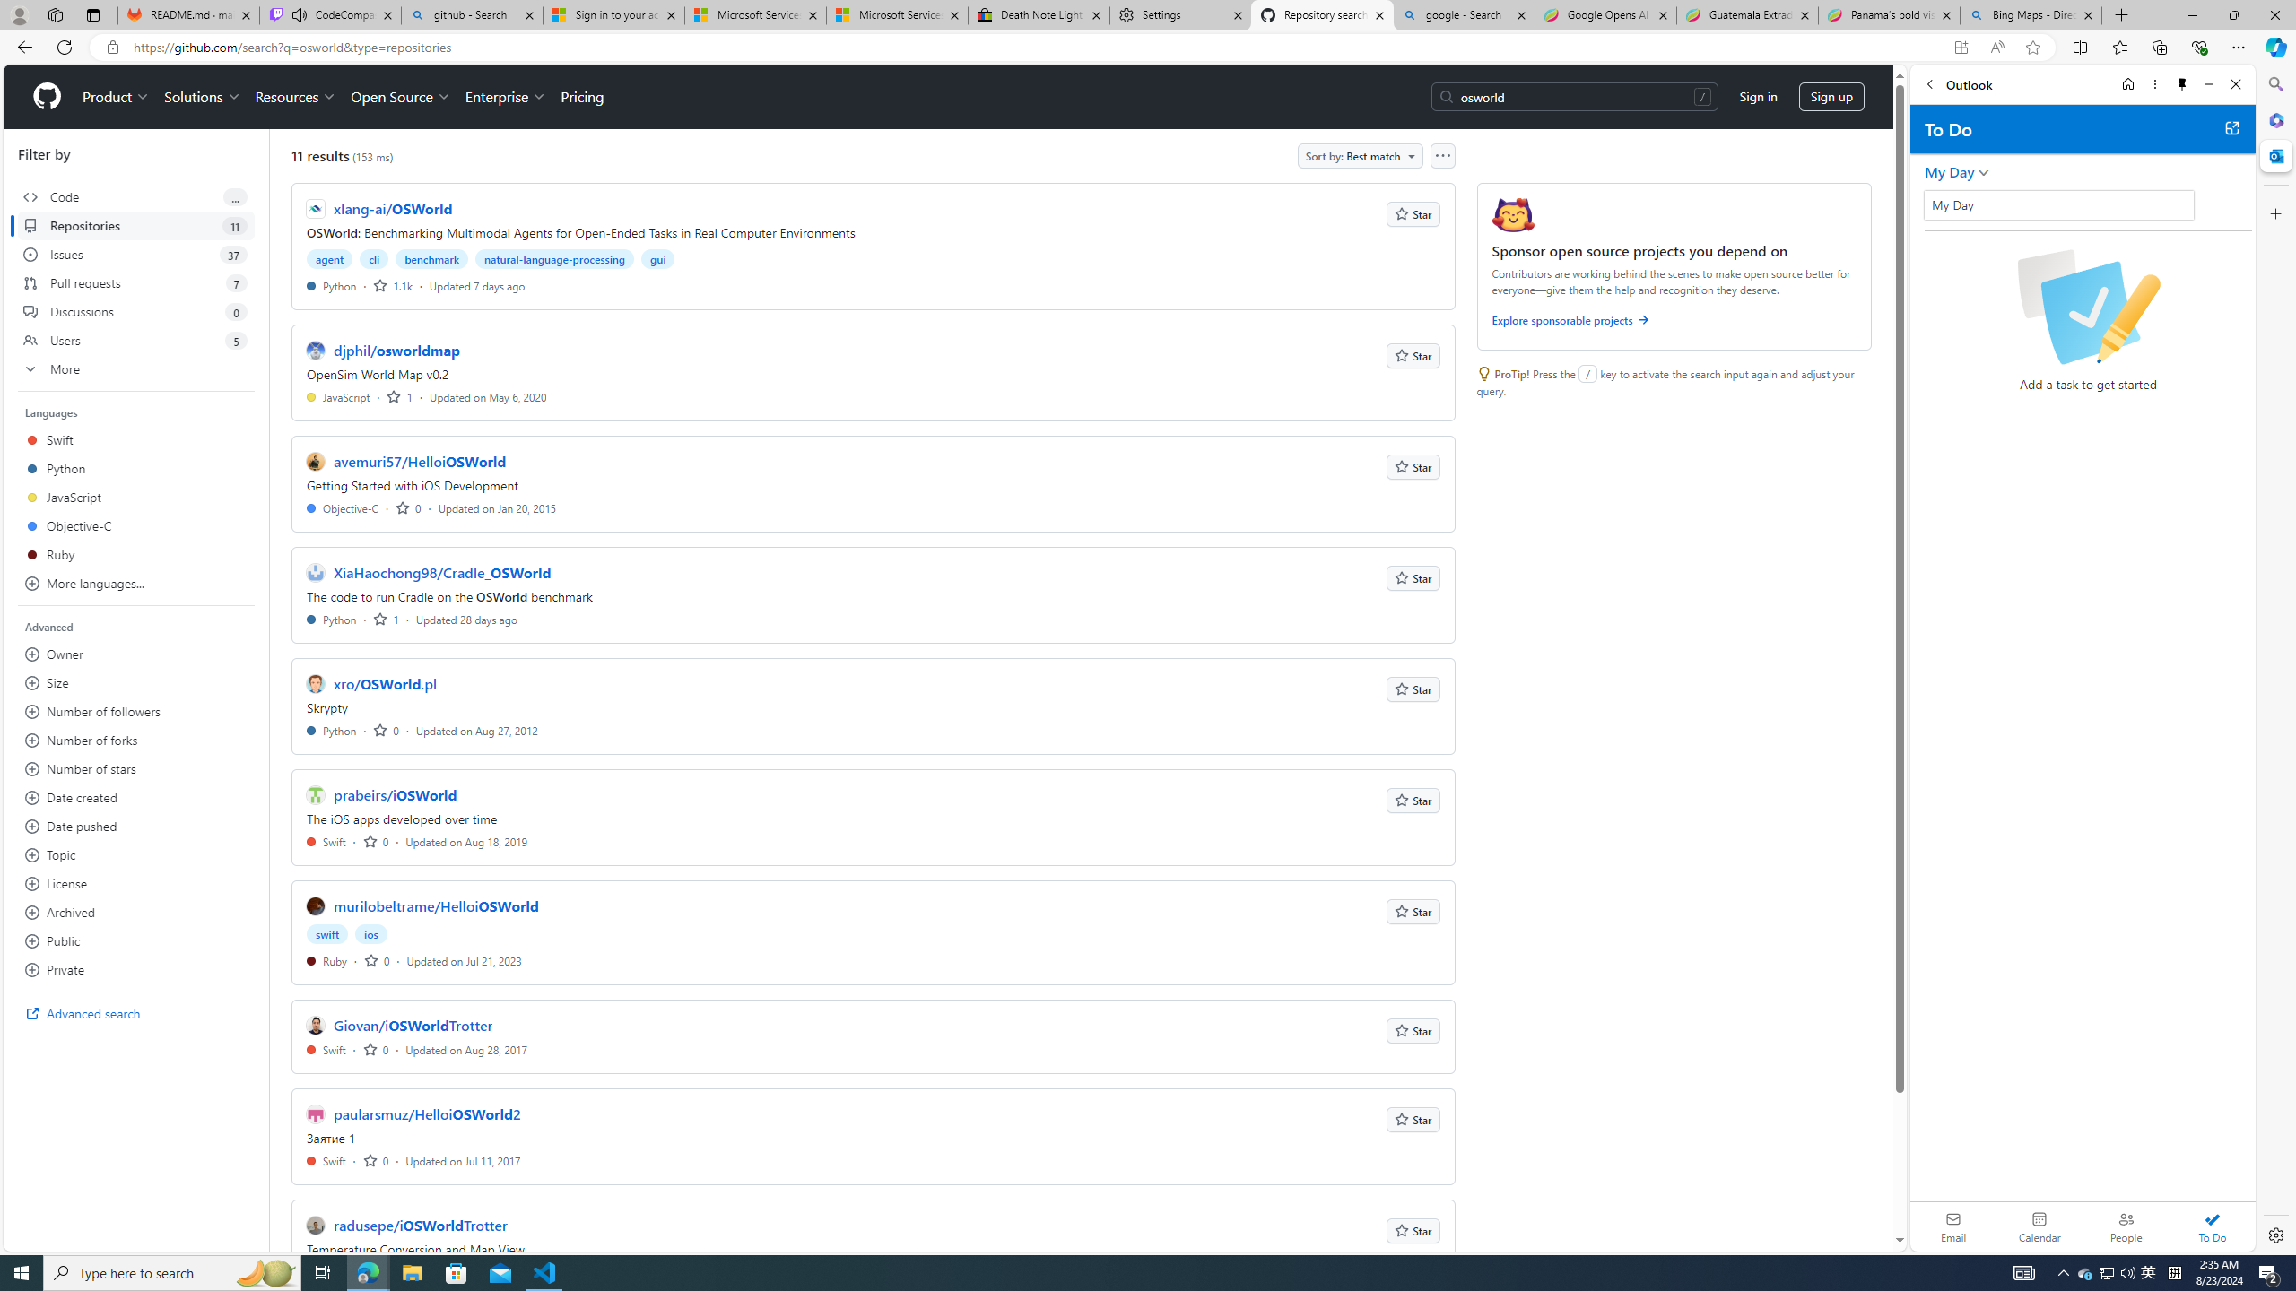 The width and height of the screenshot is (2296, 1291). Describe the element at coordinates (339, 396) in the screenshot. I see `JavaScript` at that location.